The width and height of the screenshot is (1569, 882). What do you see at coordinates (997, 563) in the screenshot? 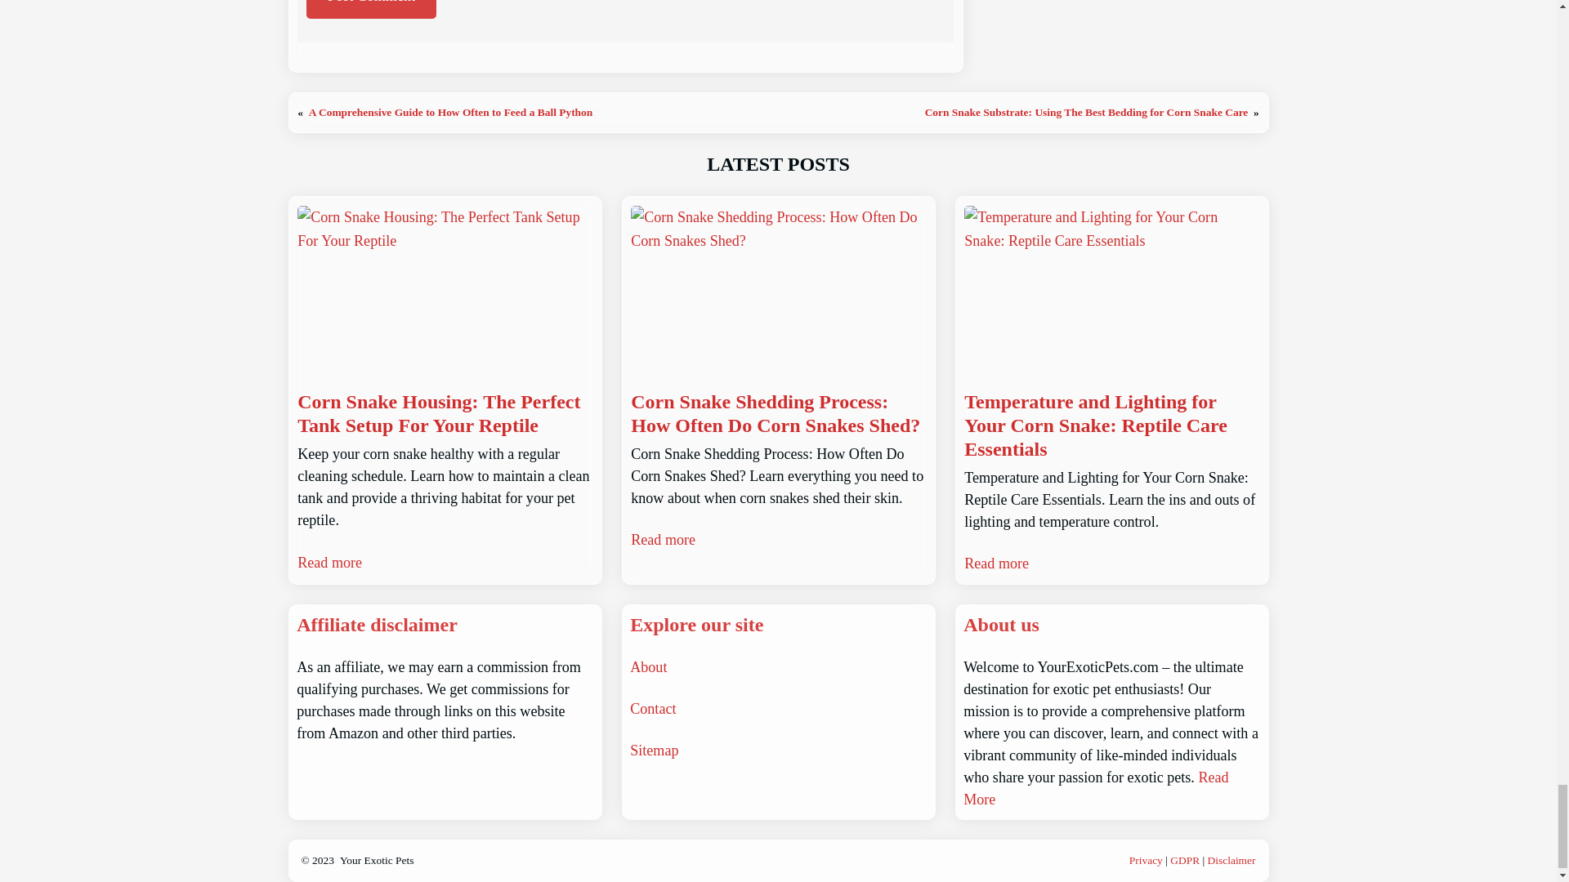
I see `Read more` at bounding box center [997, 563].